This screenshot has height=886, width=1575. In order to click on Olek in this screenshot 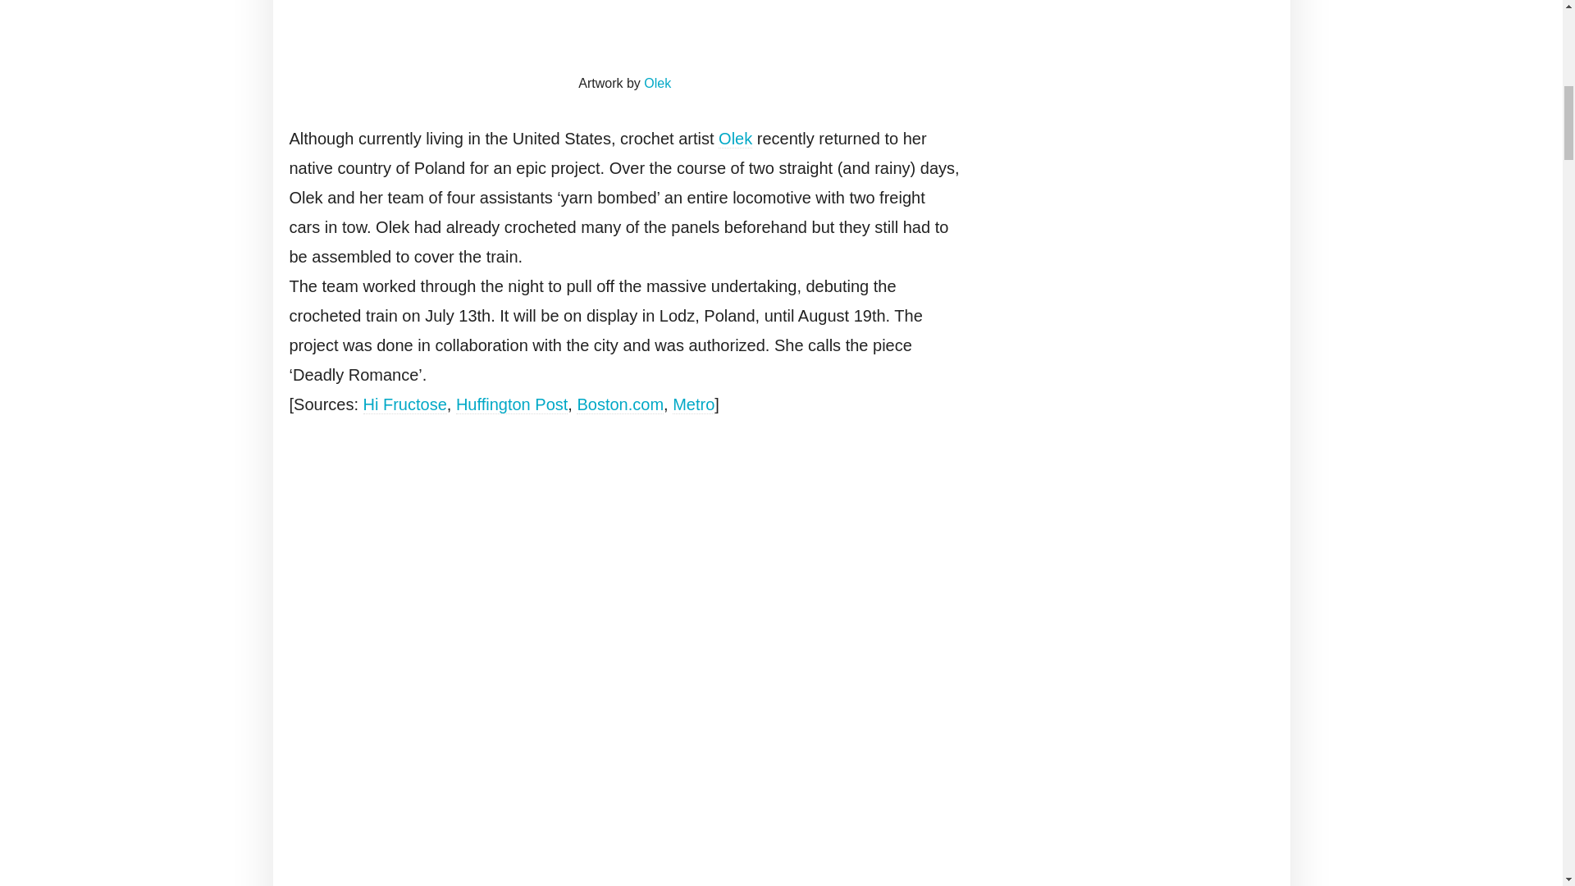, I will do `click(657, 83)`.